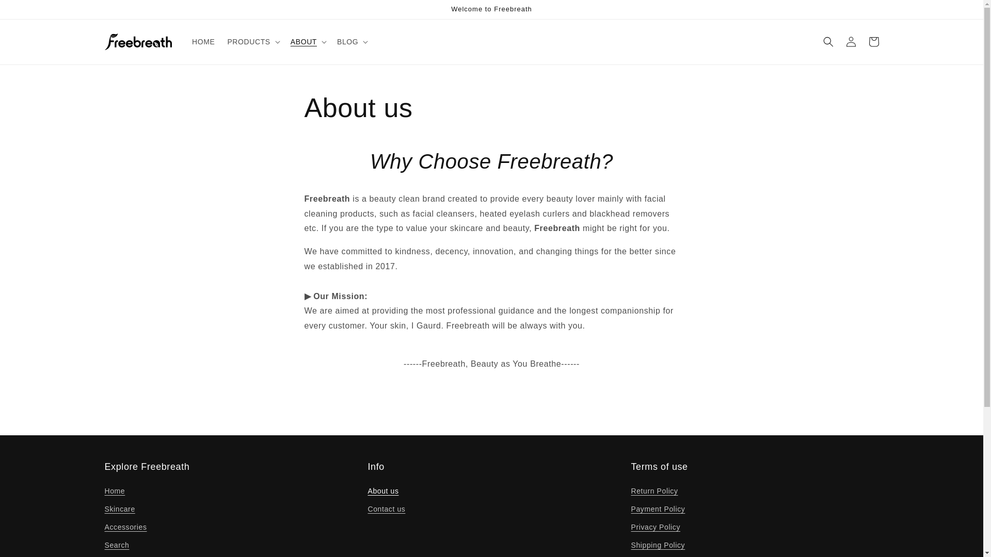 The width and height of the screenshot is (991, 557). Describe the element at coordinates (383, 492) in the screenshot. I see `About us` at that location.